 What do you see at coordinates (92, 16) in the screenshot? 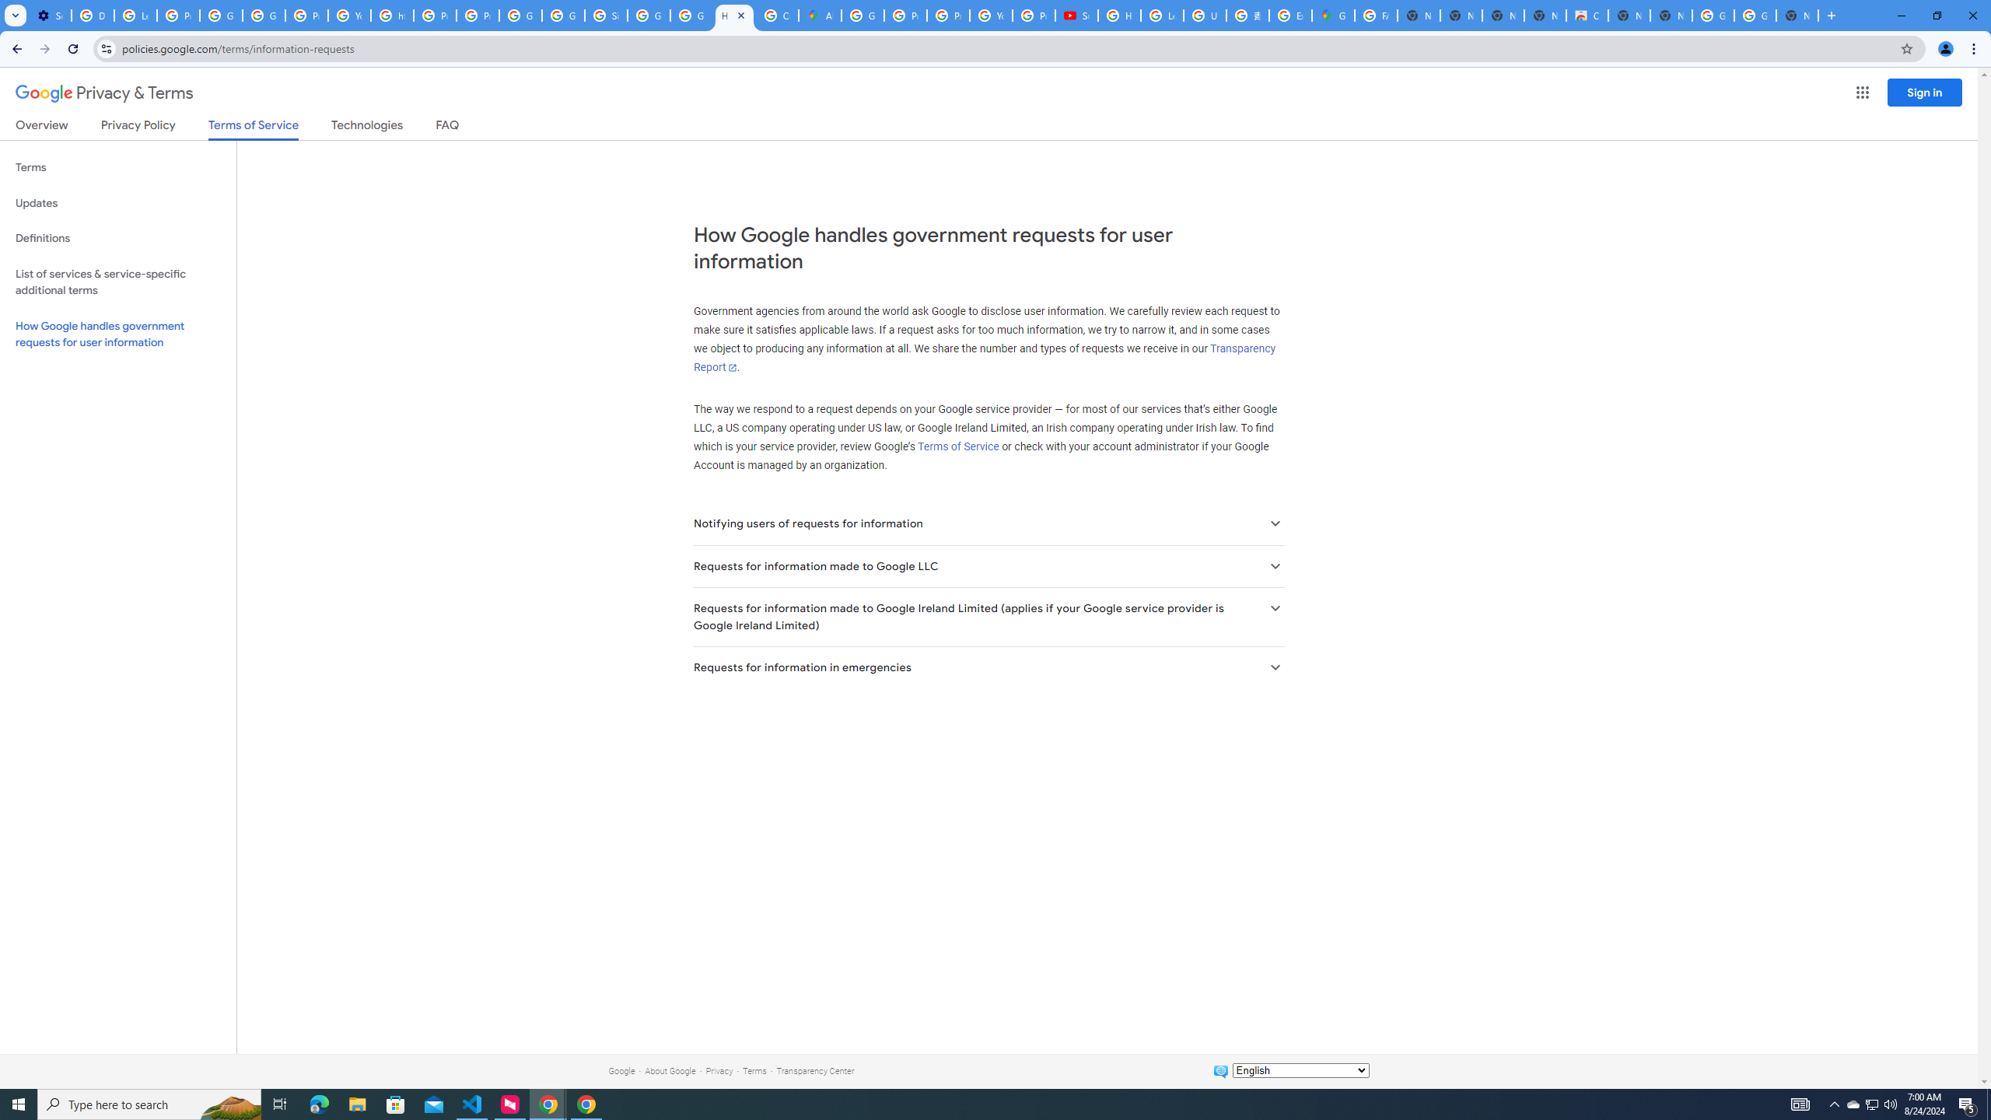
I see `Delete photos & videos - Computer - Google Photos Help` at bounding box center [92, 16].